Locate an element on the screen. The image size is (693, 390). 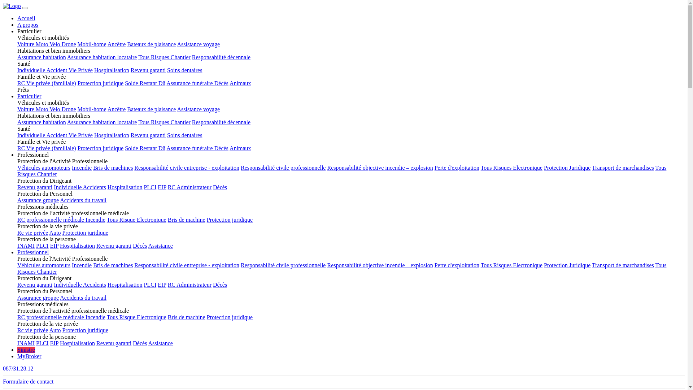
Protection juridique is located at coordinates (85, 233).